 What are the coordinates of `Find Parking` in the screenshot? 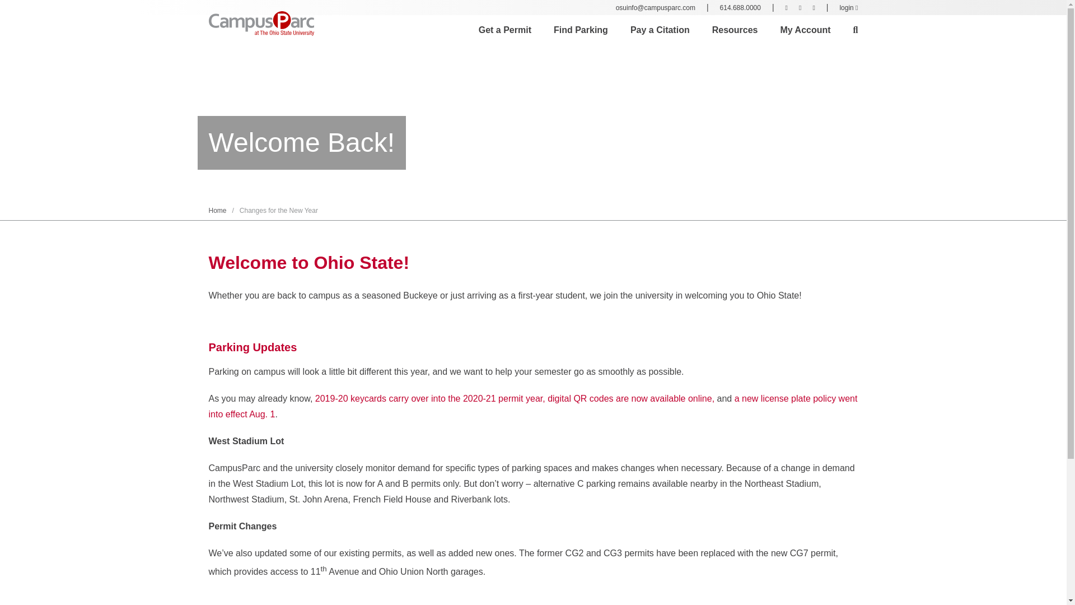 It's located at (581, 30).